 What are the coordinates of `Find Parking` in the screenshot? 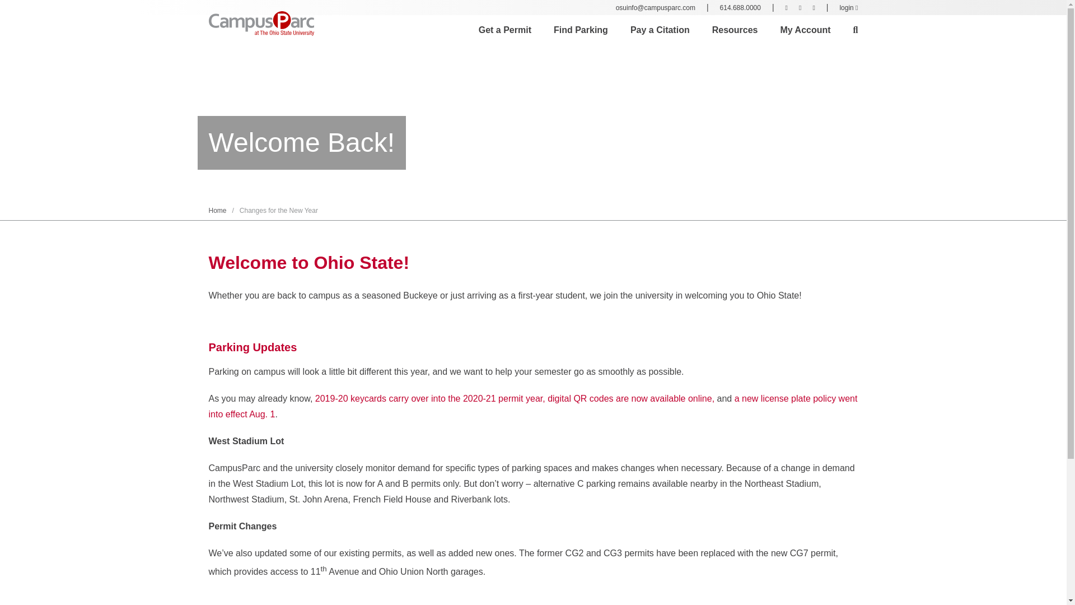 It's located at (581, 30).